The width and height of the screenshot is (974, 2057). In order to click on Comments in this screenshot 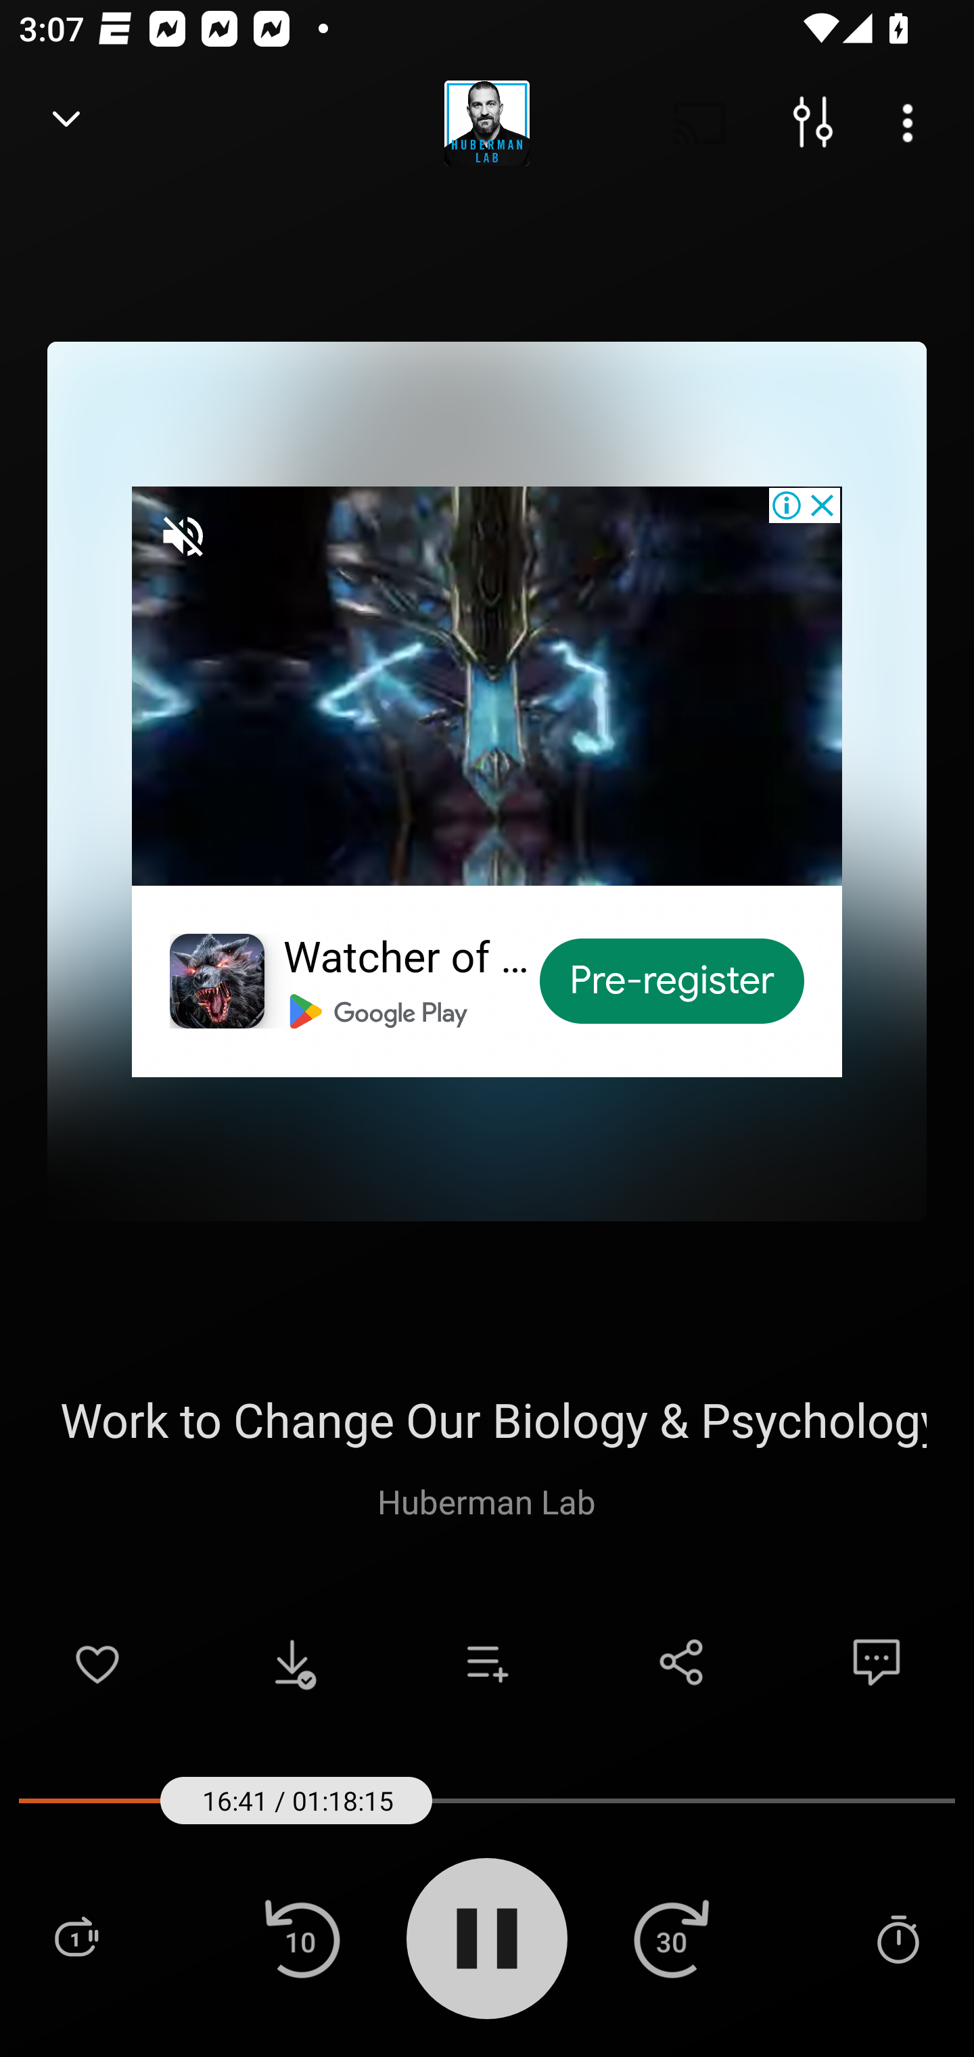, I will do `click(877, 1662)`.